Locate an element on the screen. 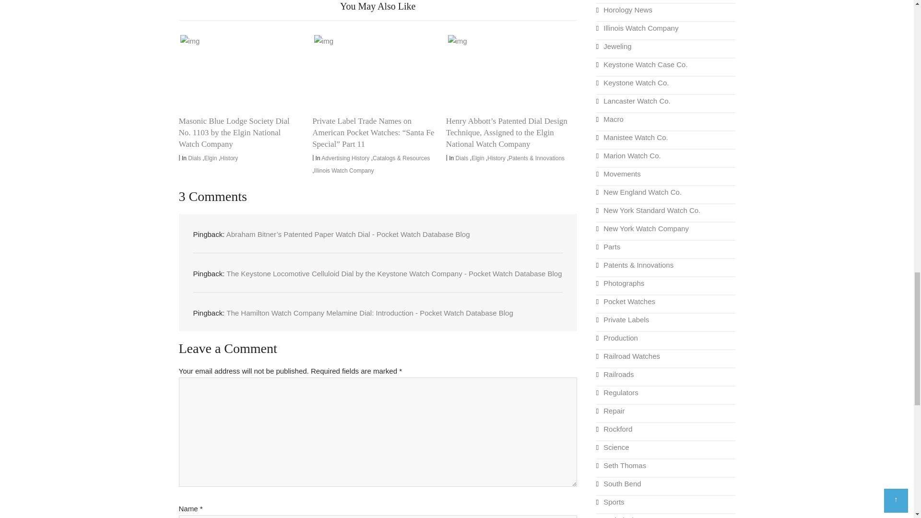 The image size is (921, 518). Elgin is located at coordinates (211, 158).